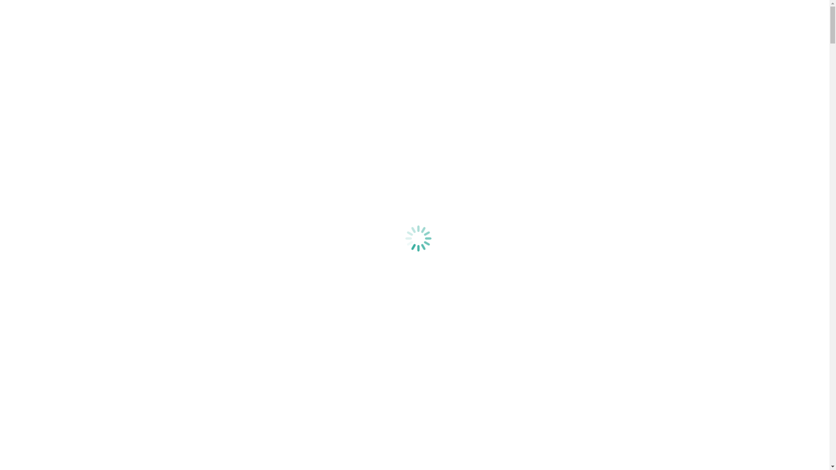 The height and width of the screenshot is (470, 836). I want to click on Klangtherapie, so click(58, 161).